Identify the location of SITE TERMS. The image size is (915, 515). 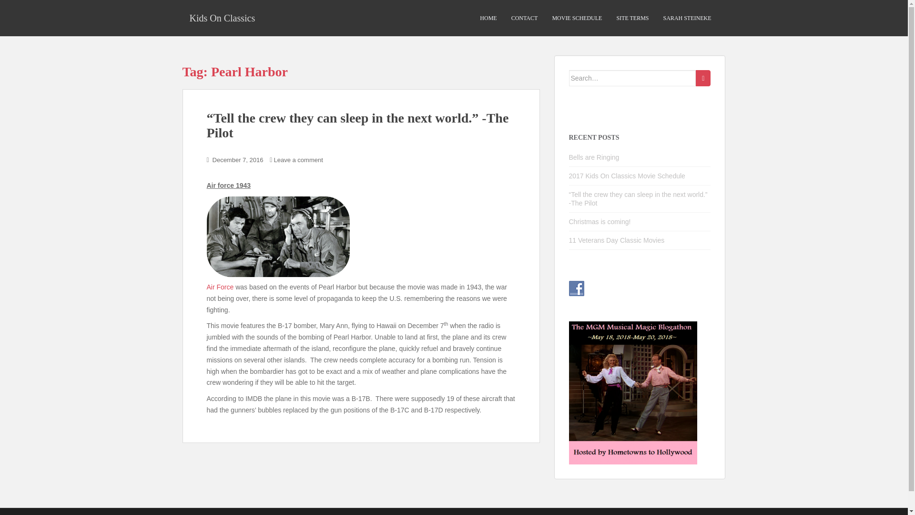
(632, 18).